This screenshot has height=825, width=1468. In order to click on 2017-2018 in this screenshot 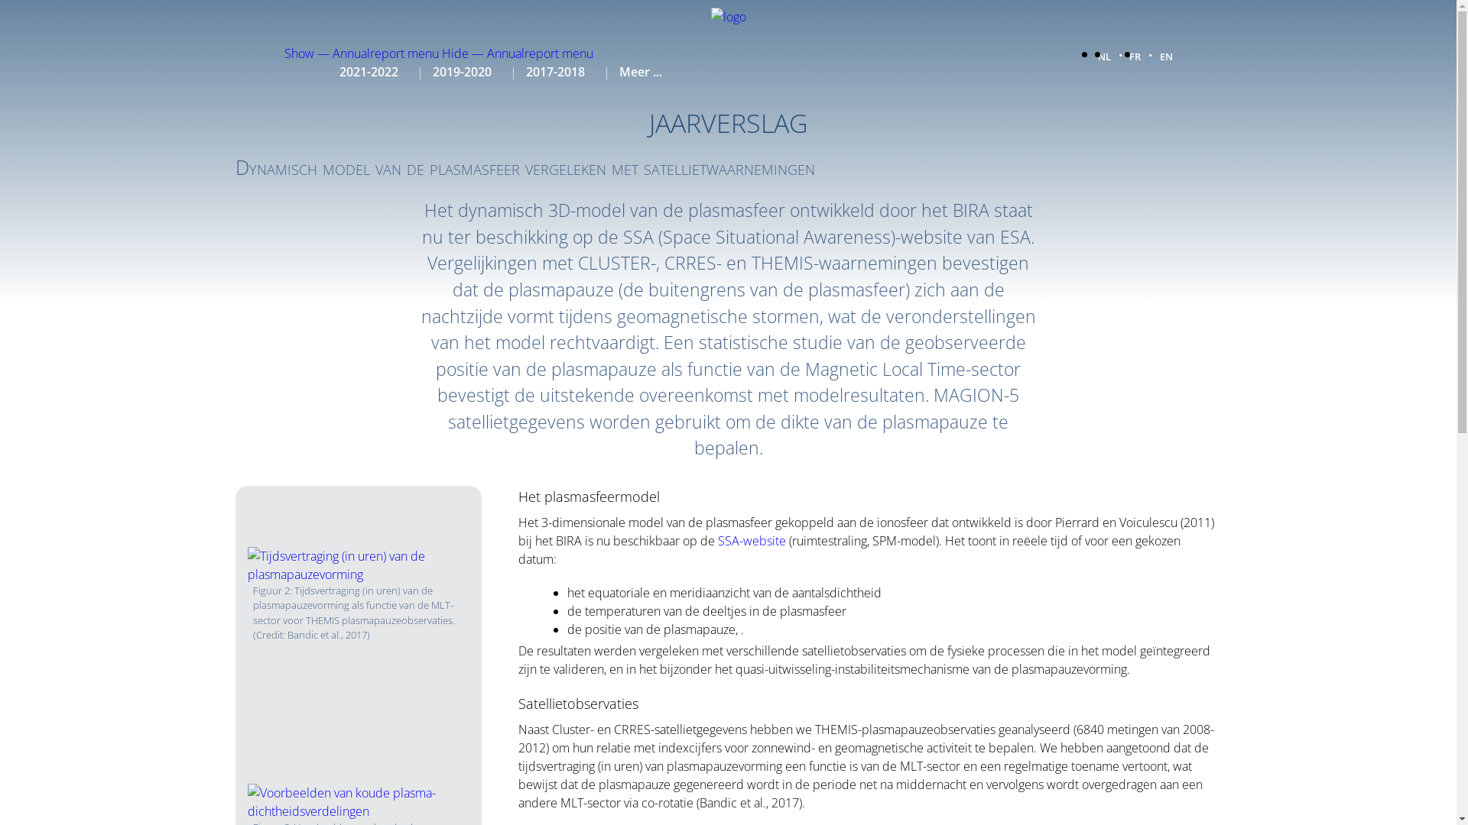, I will do `click(555, 72)`.